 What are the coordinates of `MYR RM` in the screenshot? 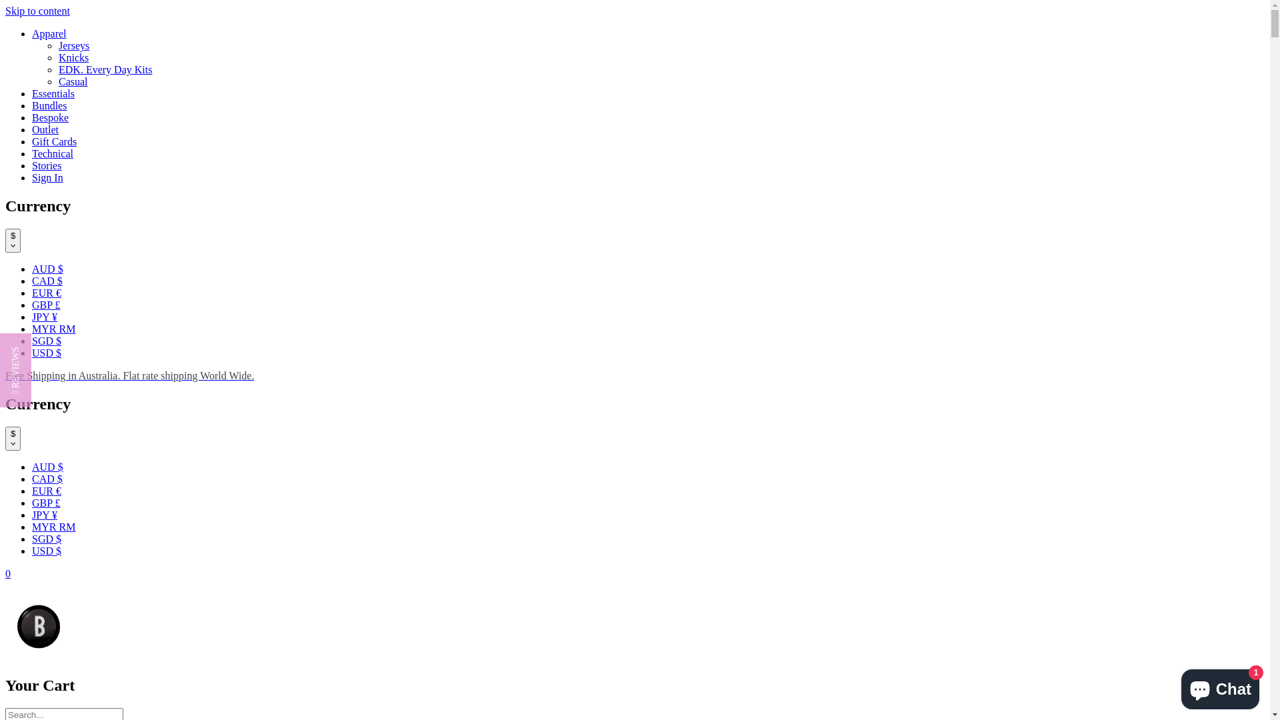 It's located at (53, 527).